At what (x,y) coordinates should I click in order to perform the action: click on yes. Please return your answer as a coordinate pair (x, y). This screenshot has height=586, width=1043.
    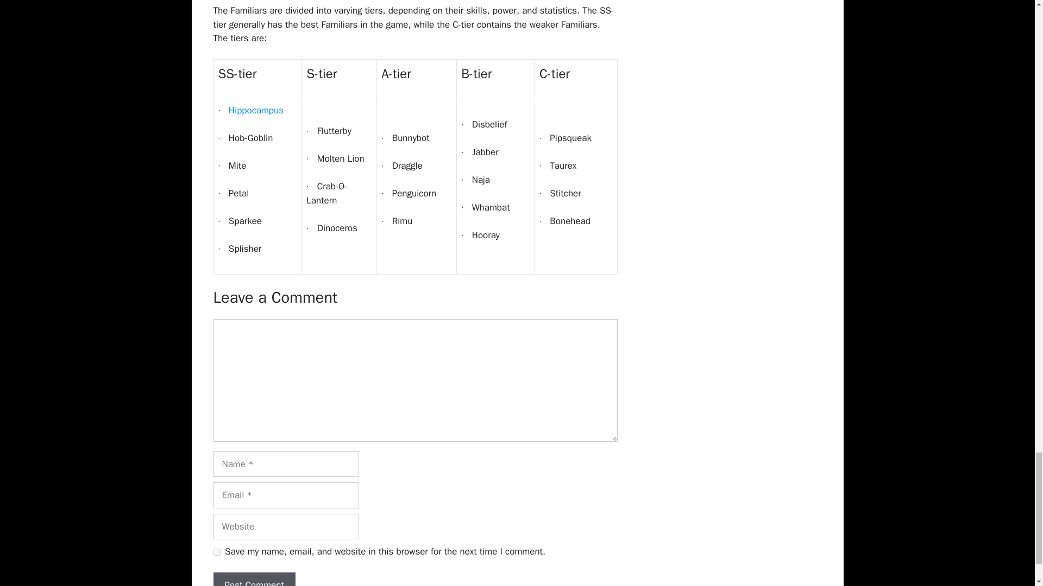
    Looking at the image, I should click on (216, 551).